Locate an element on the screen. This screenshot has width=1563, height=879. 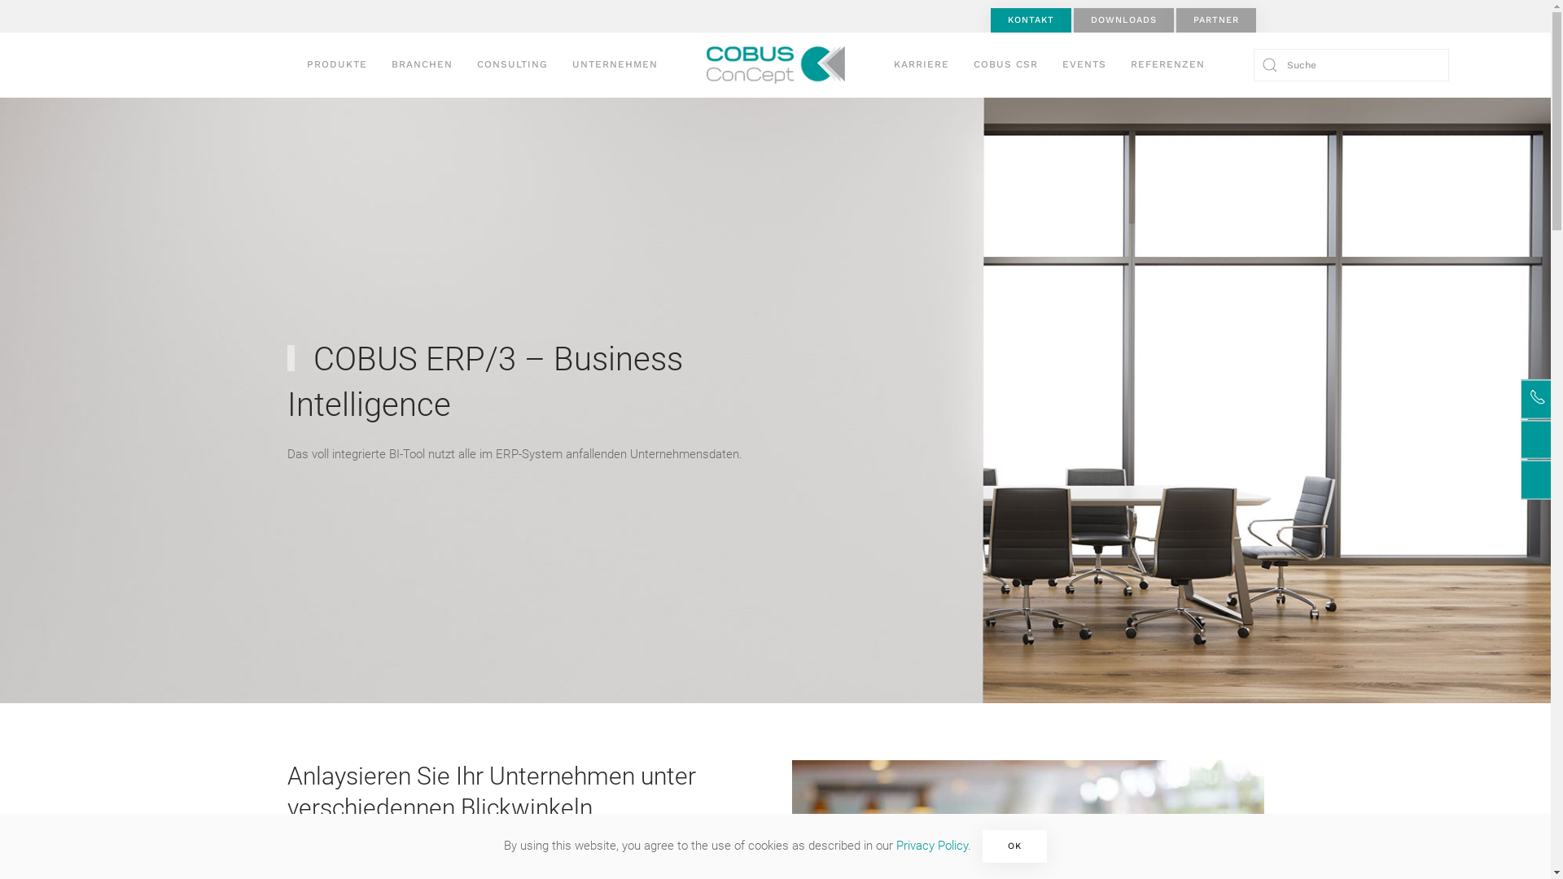
PRODUKTE is located at coordinates (337, 65).